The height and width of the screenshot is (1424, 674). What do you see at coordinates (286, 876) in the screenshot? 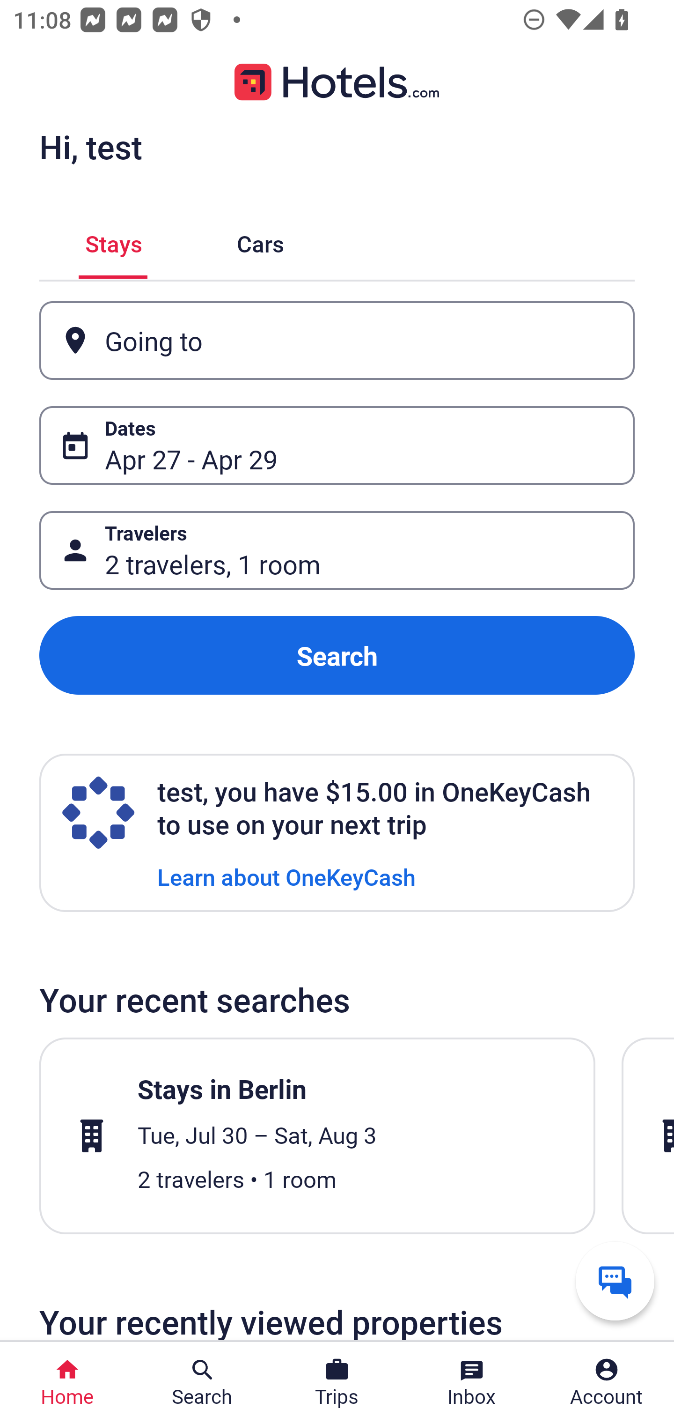
I see `Learn about OneKeyCash Learn about OneKeyCash Link` at bounding box center [286, 876].